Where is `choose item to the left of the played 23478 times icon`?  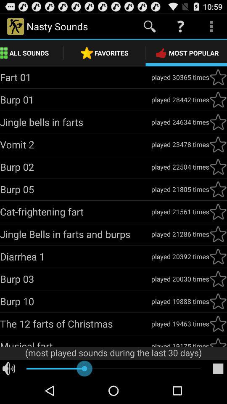
choose item to the left of the played 23478 times icon is located at coordinates (76, 144).